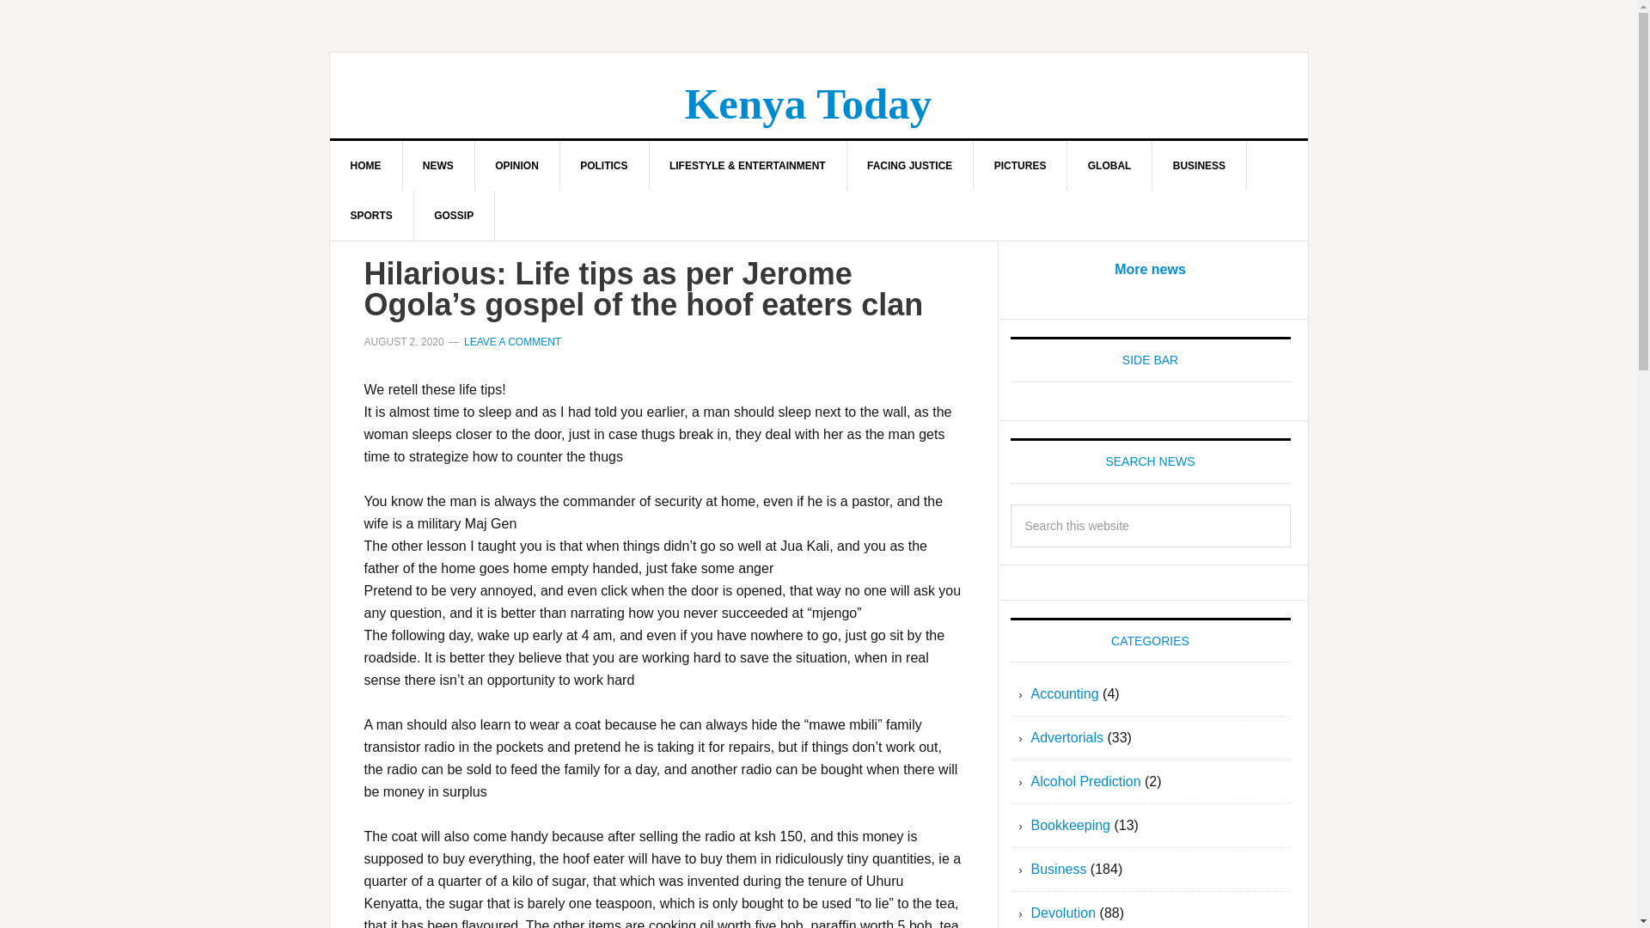 The image size is (1650, 928). I want to click on NEWS, so click(438, 166).